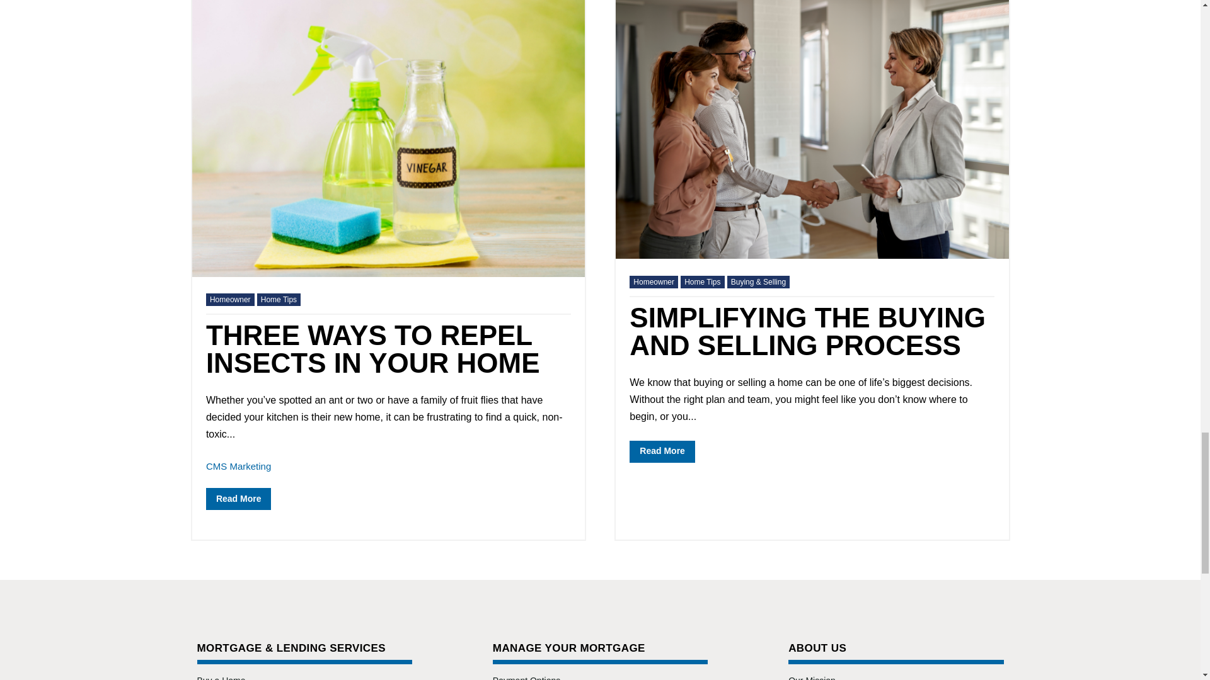 This screenshot has height=680, width=1210. I want to click on CMS Marketing, so click(238, 466).